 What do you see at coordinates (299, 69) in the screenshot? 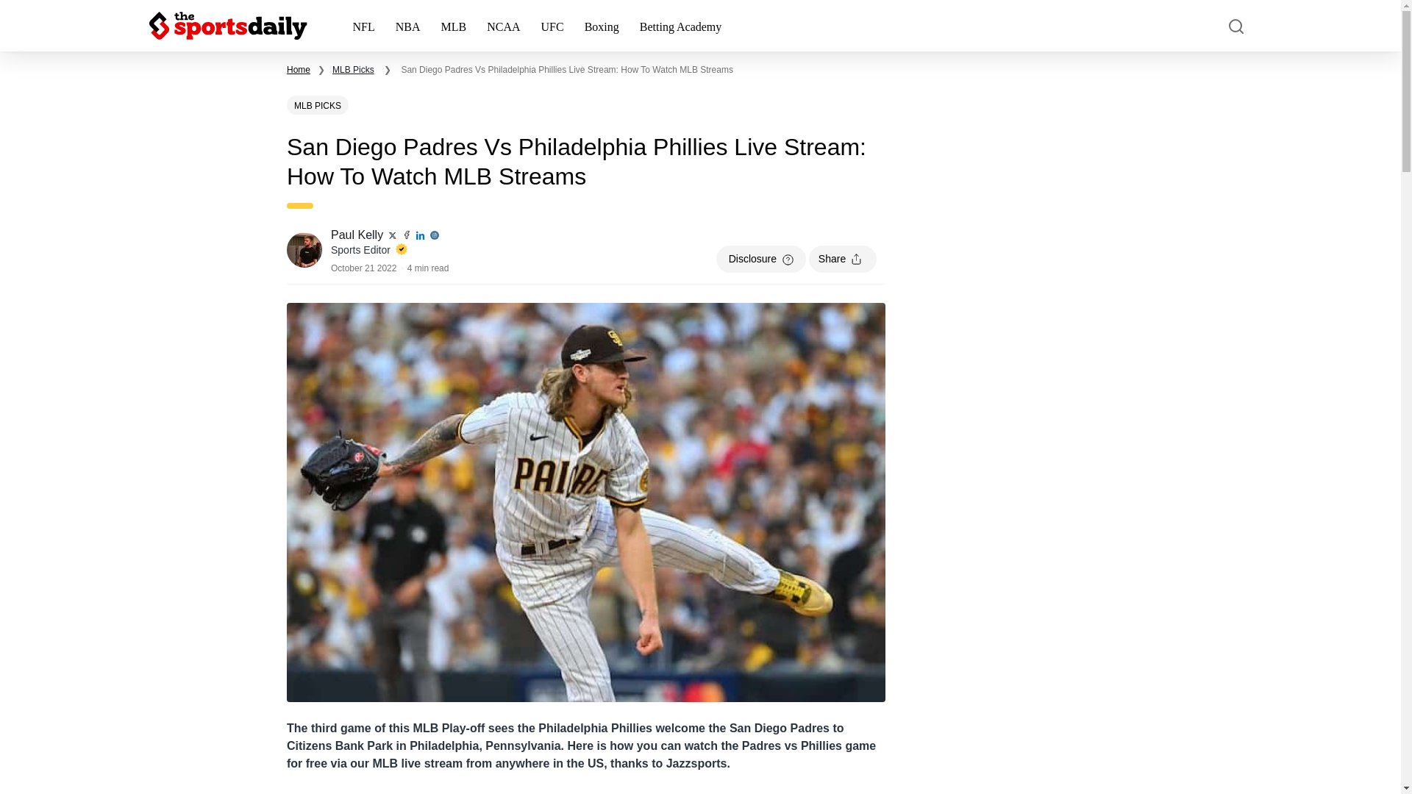
I see `Home` at bounding box center [299, 69].